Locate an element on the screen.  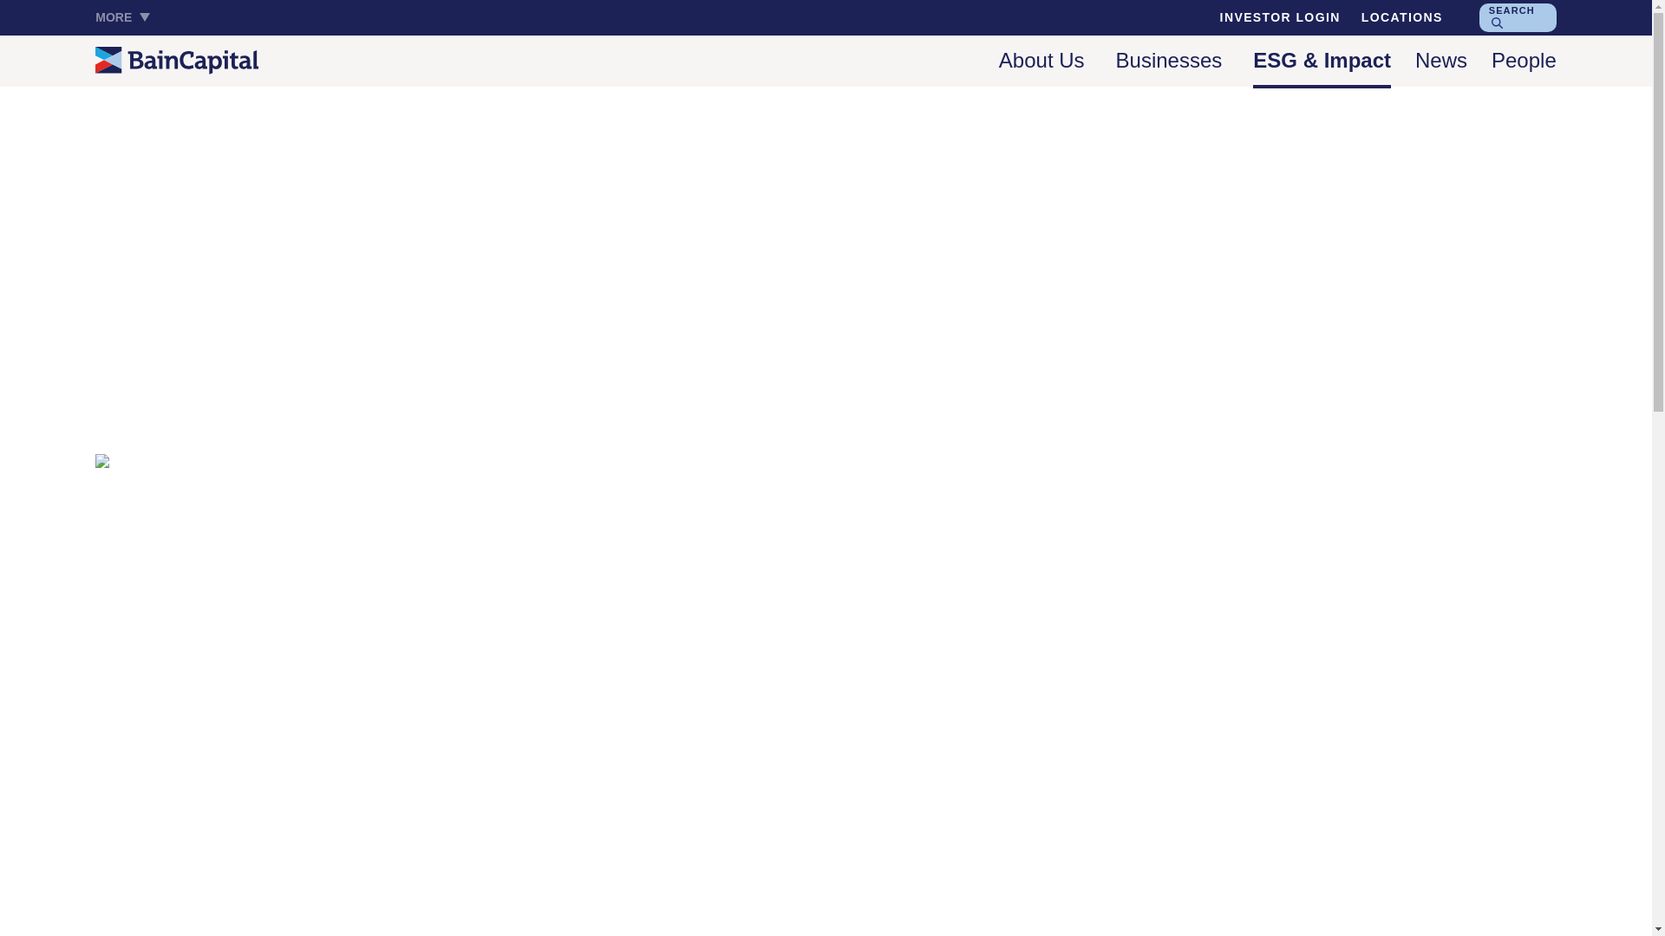
SEARCH is located at coordinates (1518, 17).